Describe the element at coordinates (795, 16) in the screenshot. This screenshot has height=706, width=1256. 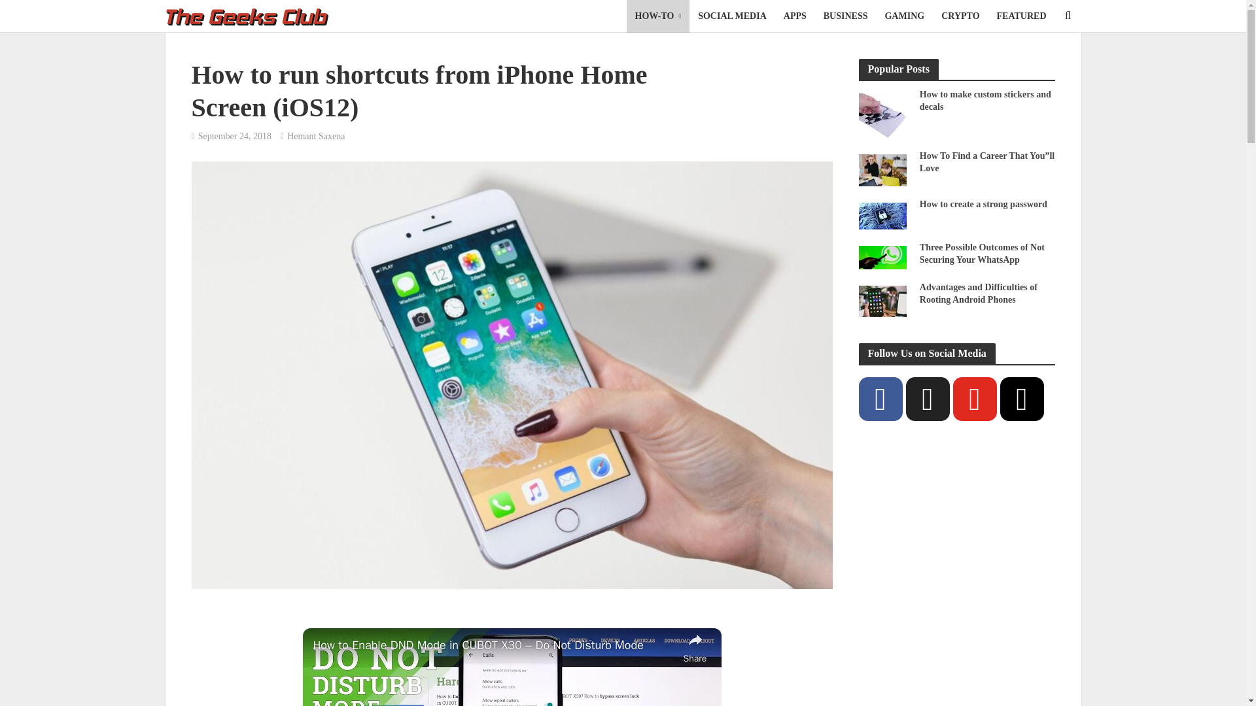
I see `APPS` at that location.